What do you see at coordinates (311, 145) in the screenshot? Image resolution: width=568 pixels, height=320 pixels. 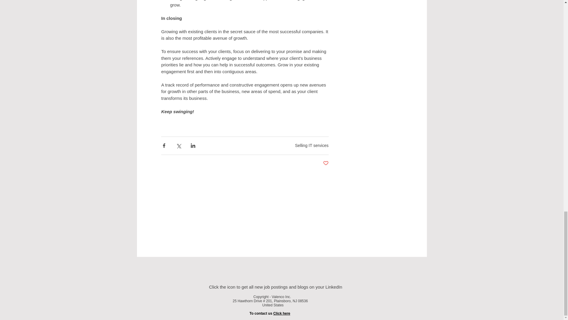 I see `Selling IT services` at bounding box center [311, 145].